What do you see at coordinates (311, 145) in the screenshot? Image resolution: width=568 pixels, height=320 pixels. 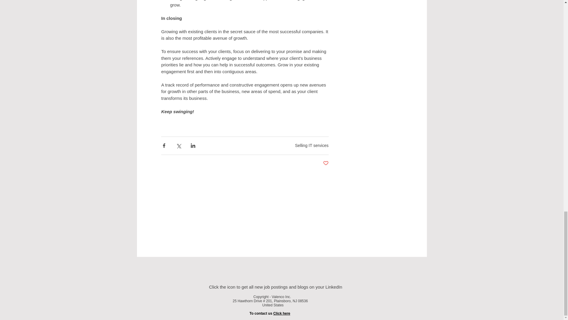 I see `Selling IT services` at bounding box center [311, 145].